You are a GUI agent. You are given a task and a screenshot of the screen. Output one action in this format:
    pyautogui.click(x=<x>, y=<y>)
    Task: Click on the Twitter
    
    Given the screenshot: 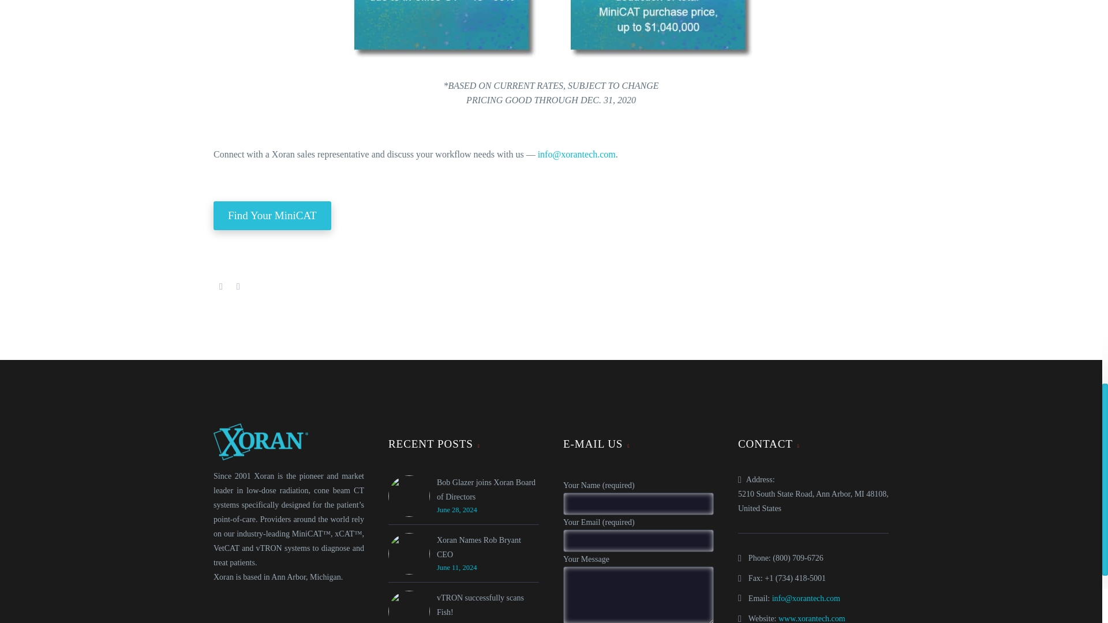 What is the action you would take?
    pyautogui.click(x=220, y=287)
    